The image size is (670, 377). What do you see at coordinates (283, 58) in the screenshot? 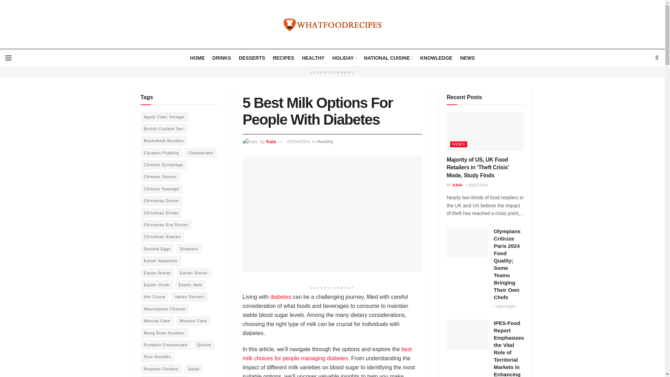
I see `RECIPES` at bounding box center [283, 58].